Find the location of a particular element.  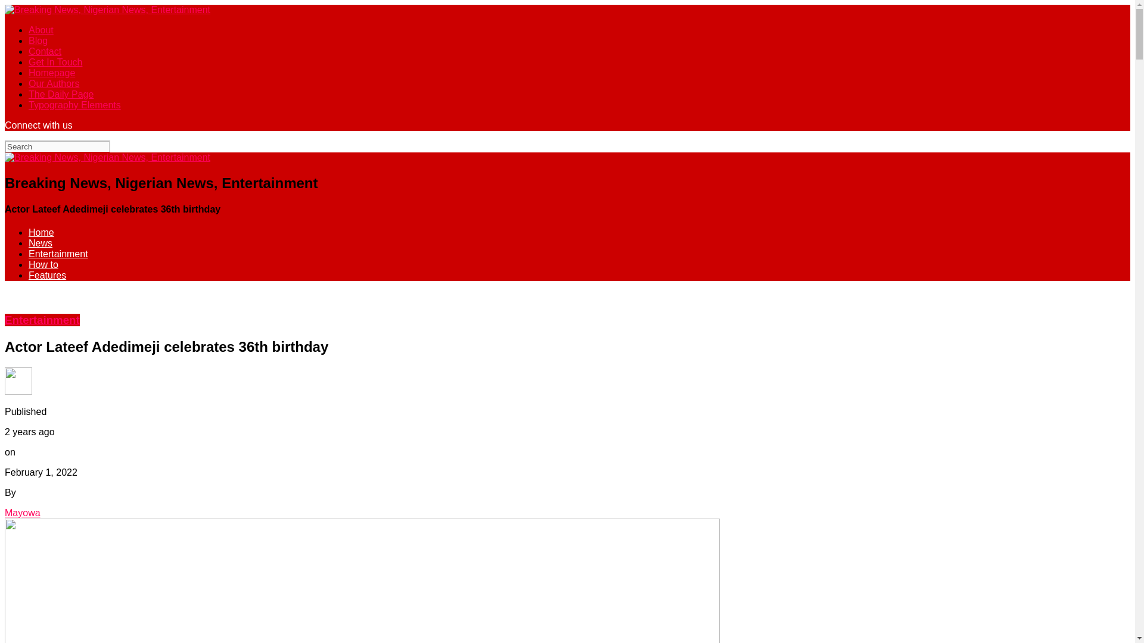

Home is located at coordinates (41, 232).